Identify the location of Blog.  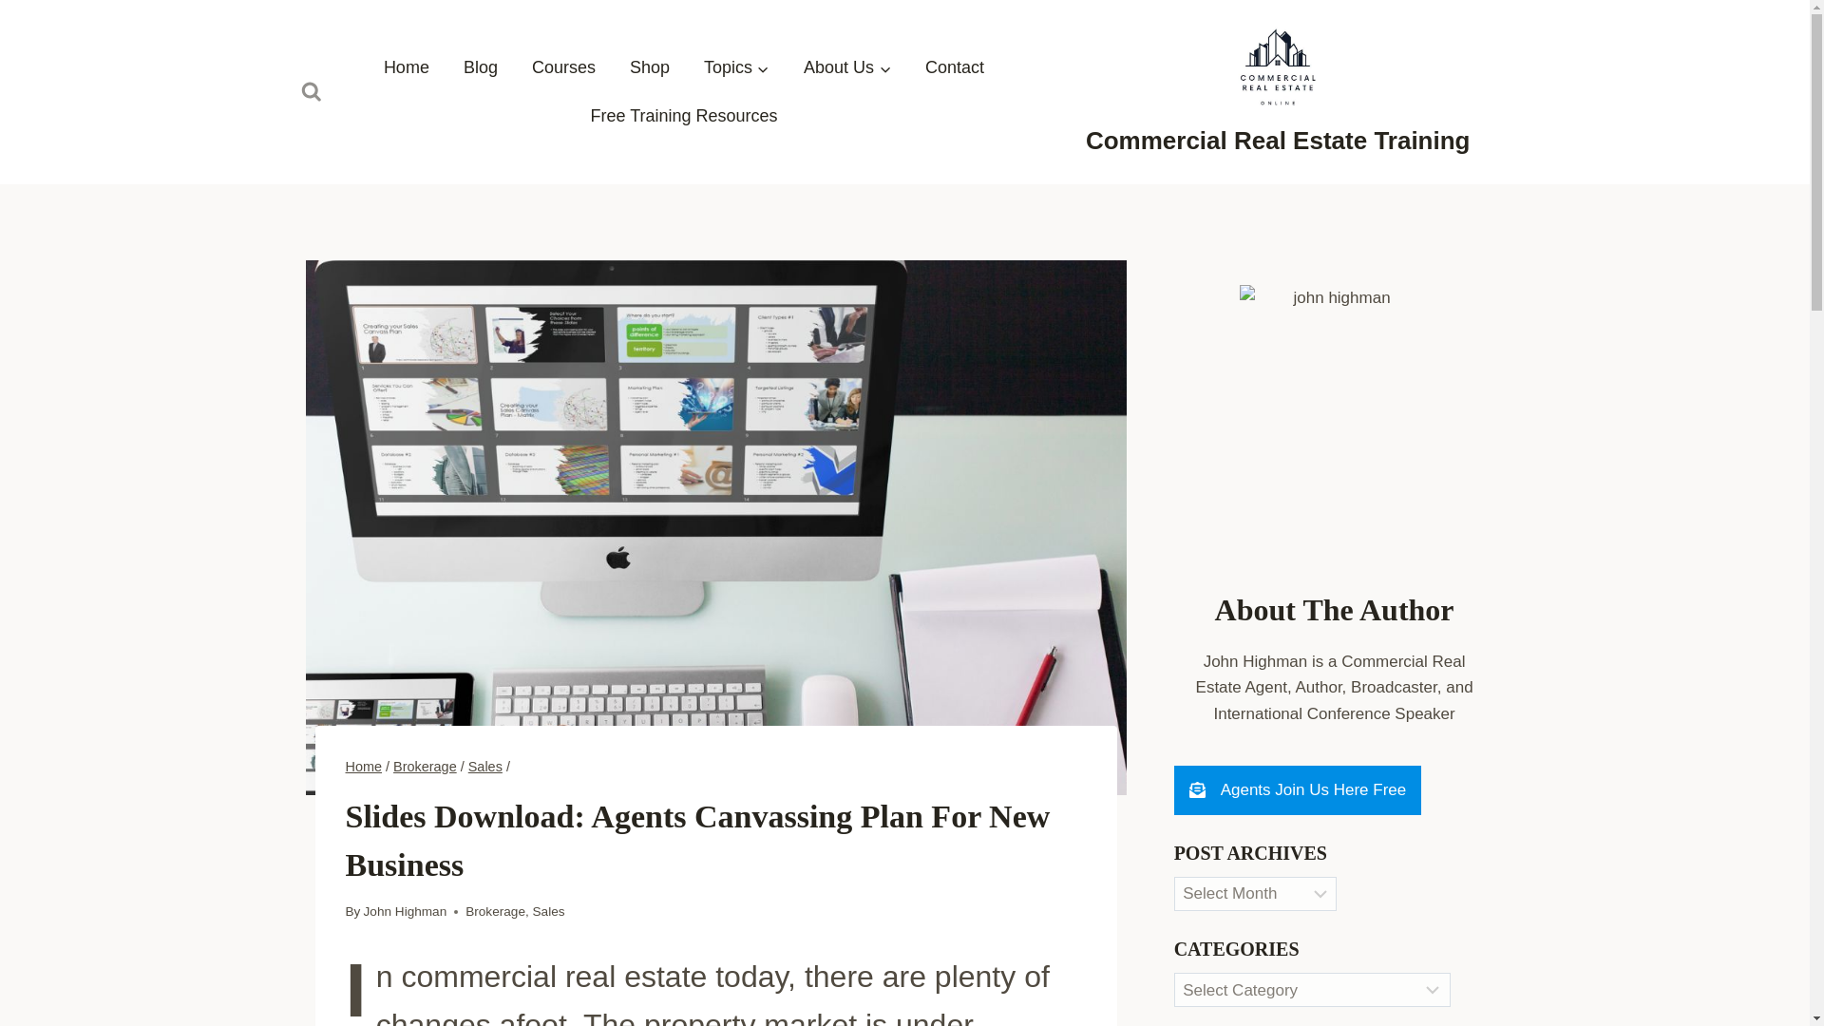
(481, 68).